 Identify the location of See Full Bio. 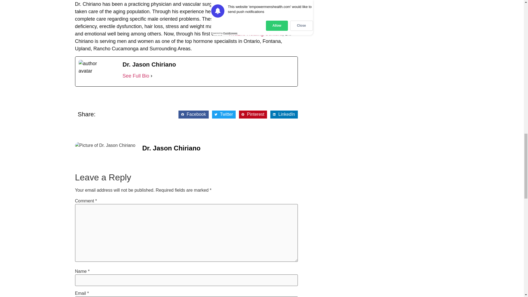
(136, 76).